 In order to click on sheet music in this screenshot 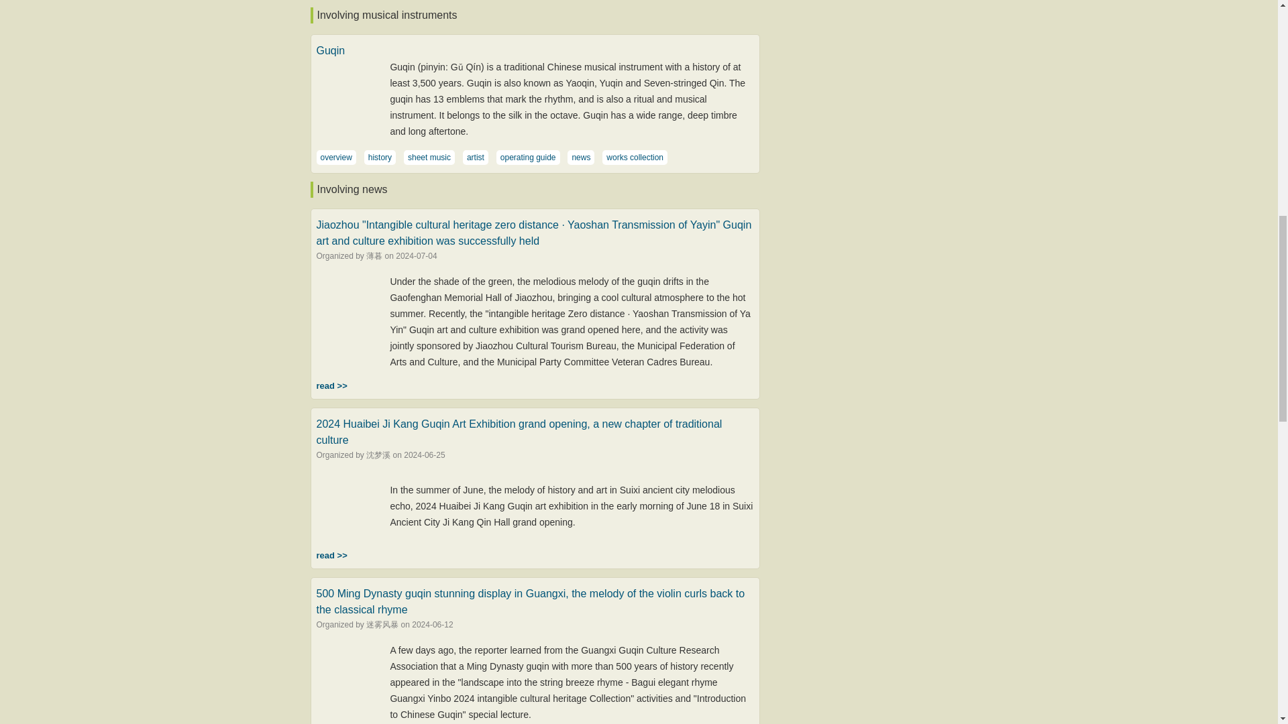, I will do `click(429, 157)`.